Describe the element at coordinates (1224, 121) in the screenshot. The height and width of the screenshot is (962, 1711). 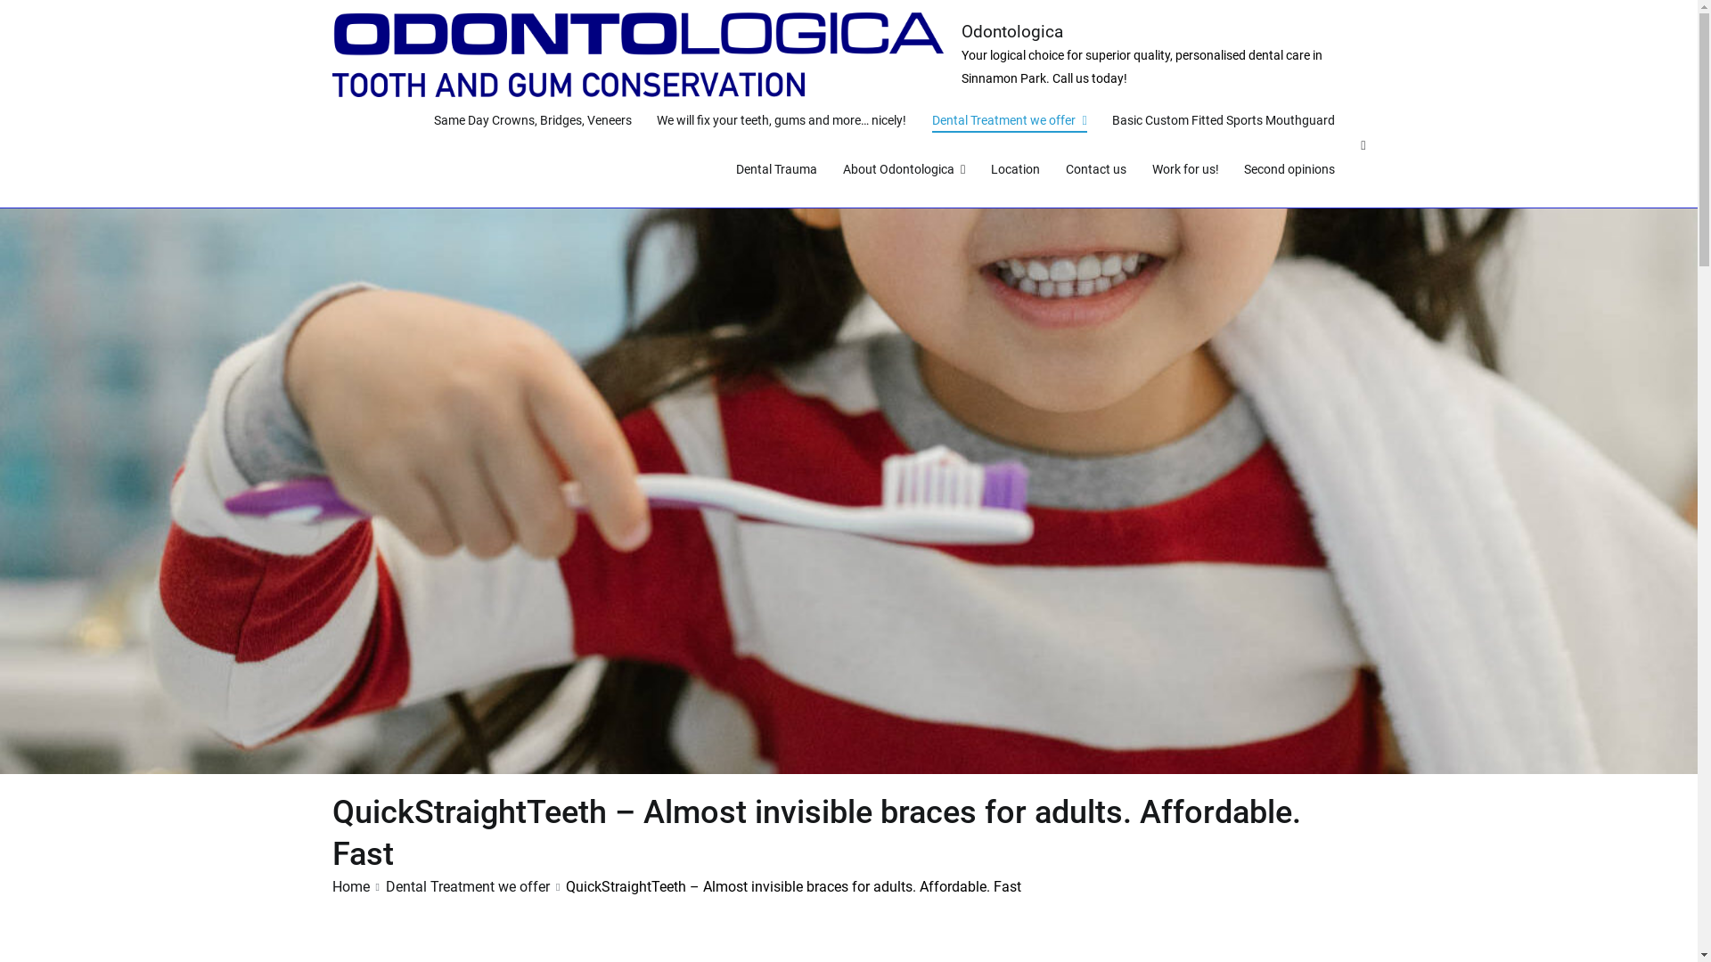
I see `Basic Custom Fitted Sports Mouthguard` at that location.